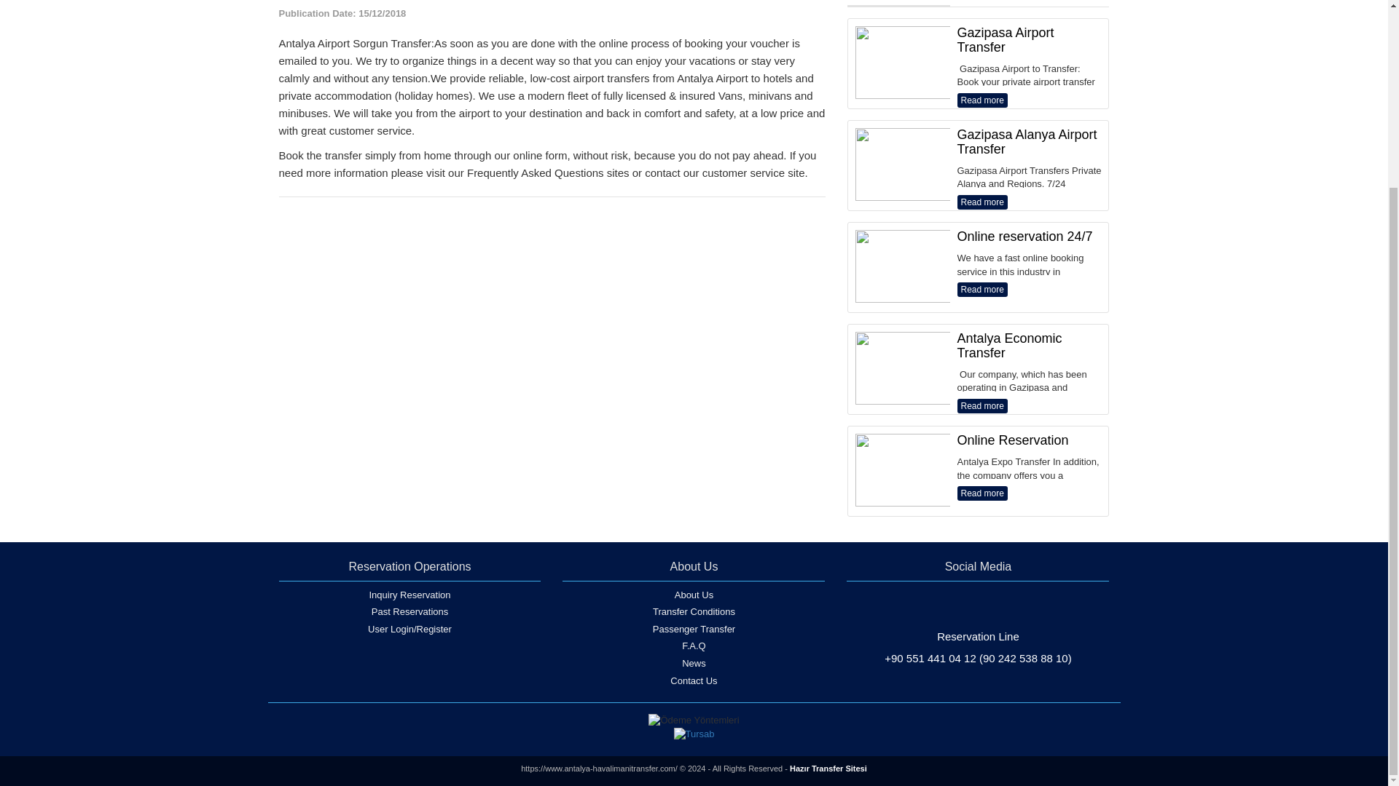 The image size is (1399, 786). I want to click on Contact Us, so click(694, 683).